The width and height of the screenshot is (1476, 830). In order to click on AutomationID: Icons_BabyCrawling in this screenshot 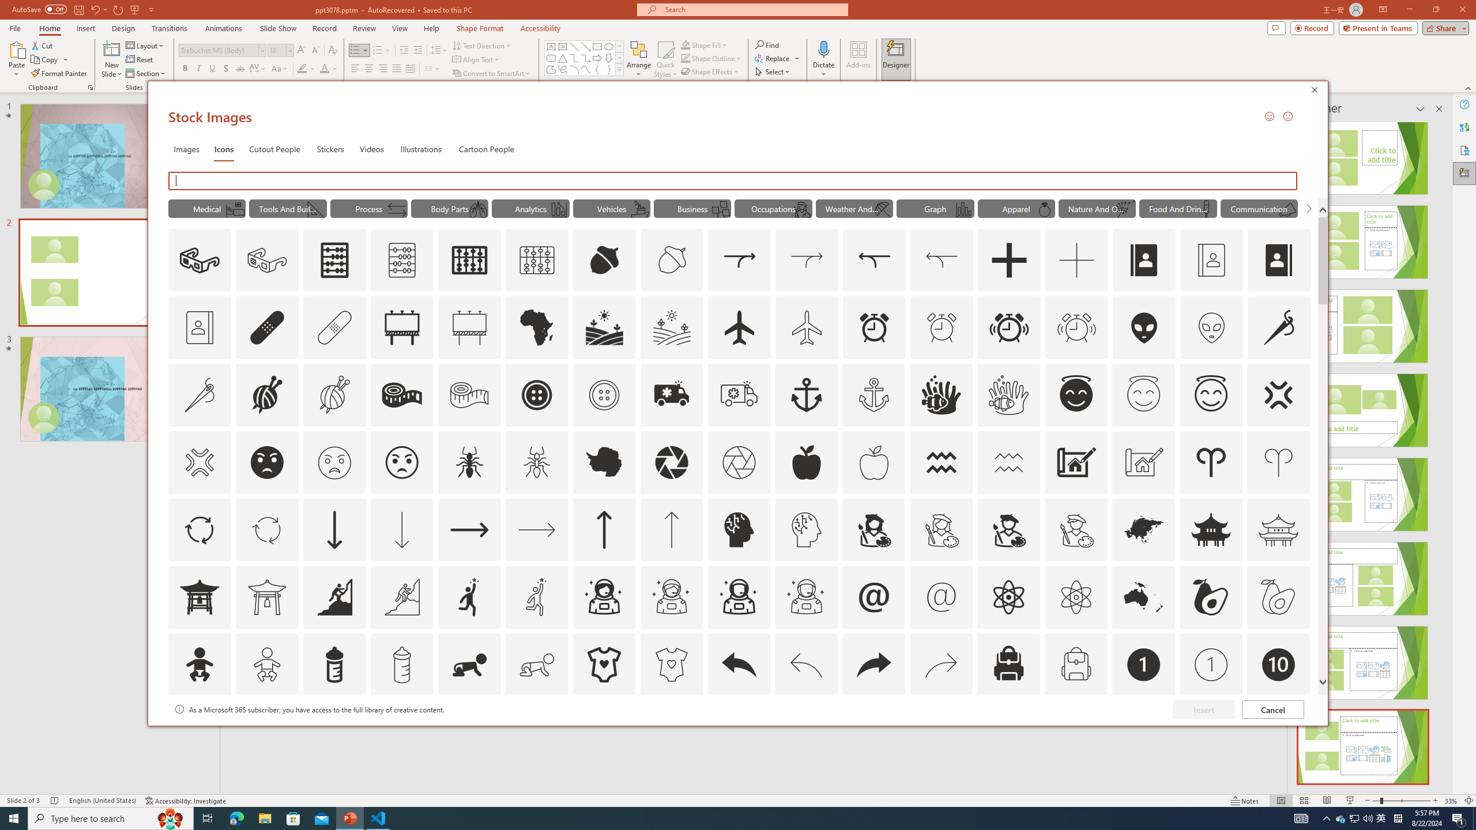, I will do `click(469, 665)`.